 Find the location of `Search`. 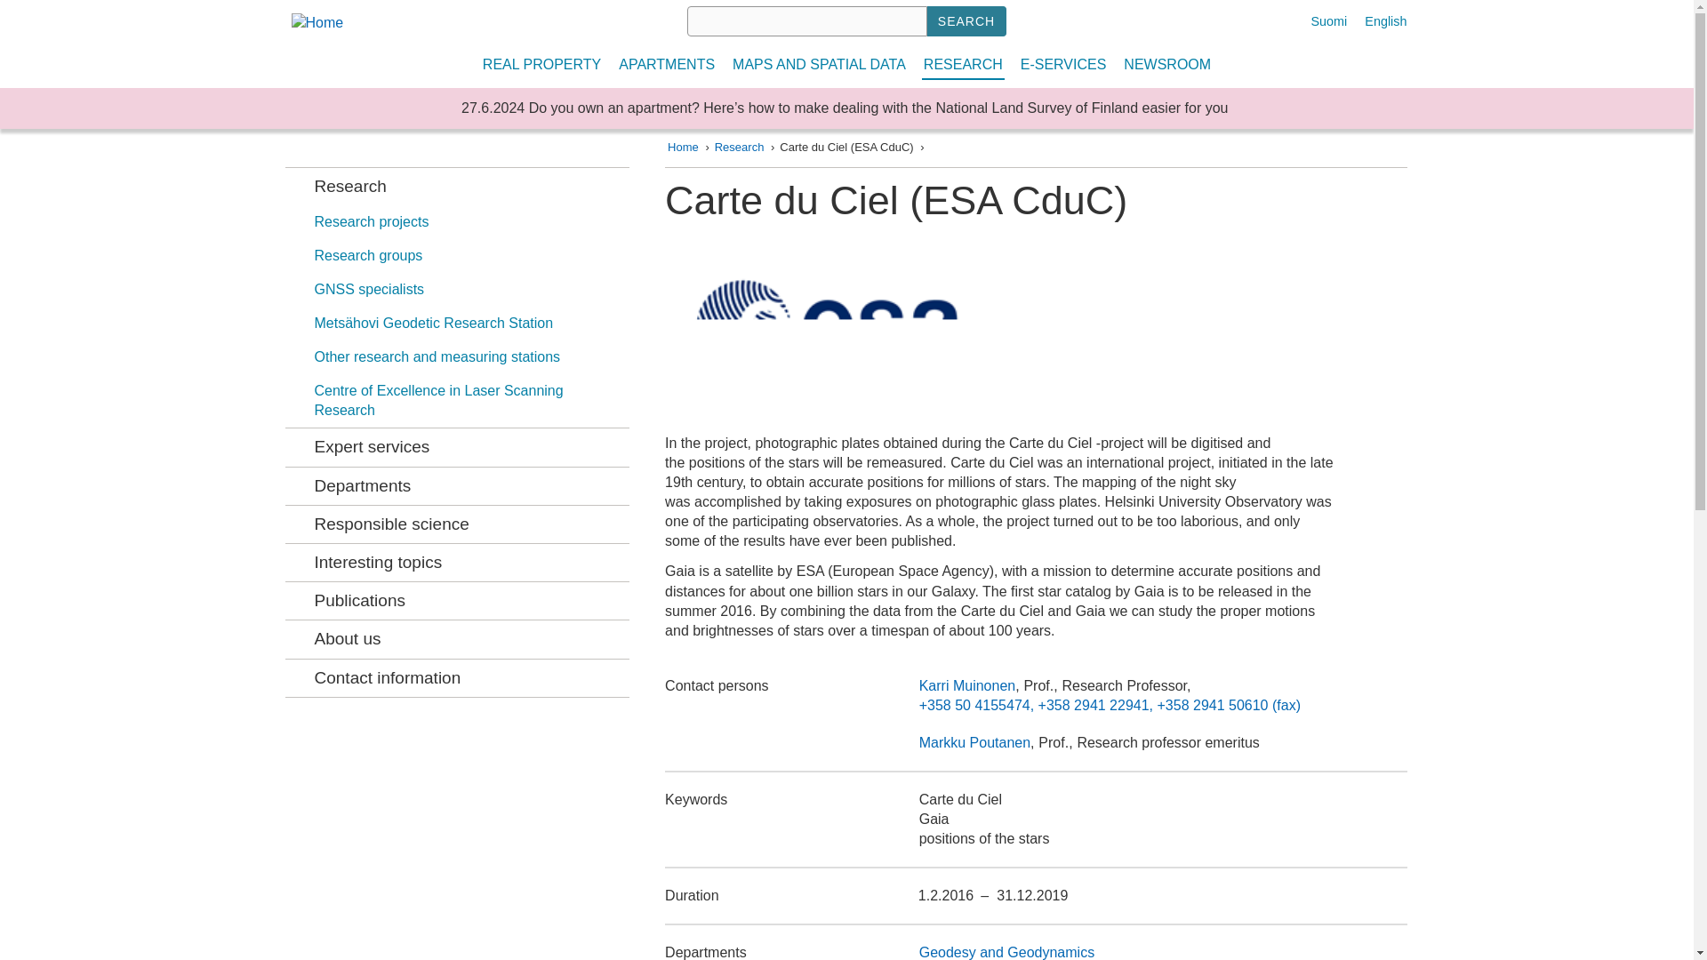

Search is located at coordinates (966, 21).